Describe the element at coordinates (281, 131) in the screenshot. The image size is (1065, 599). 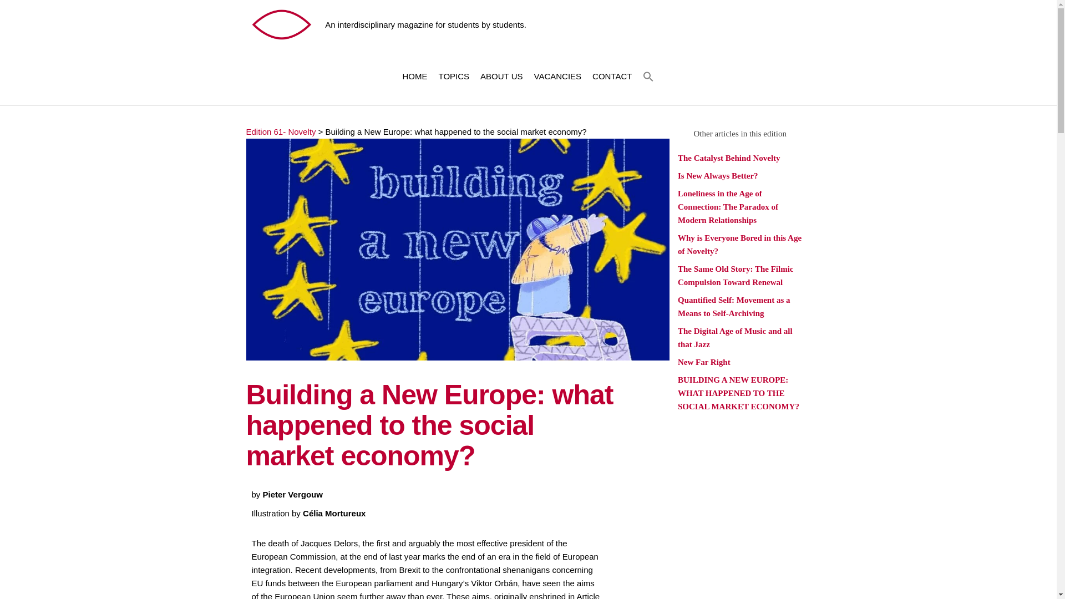
I see `Go to the Edition 61- Novelty category archives.` at that location.